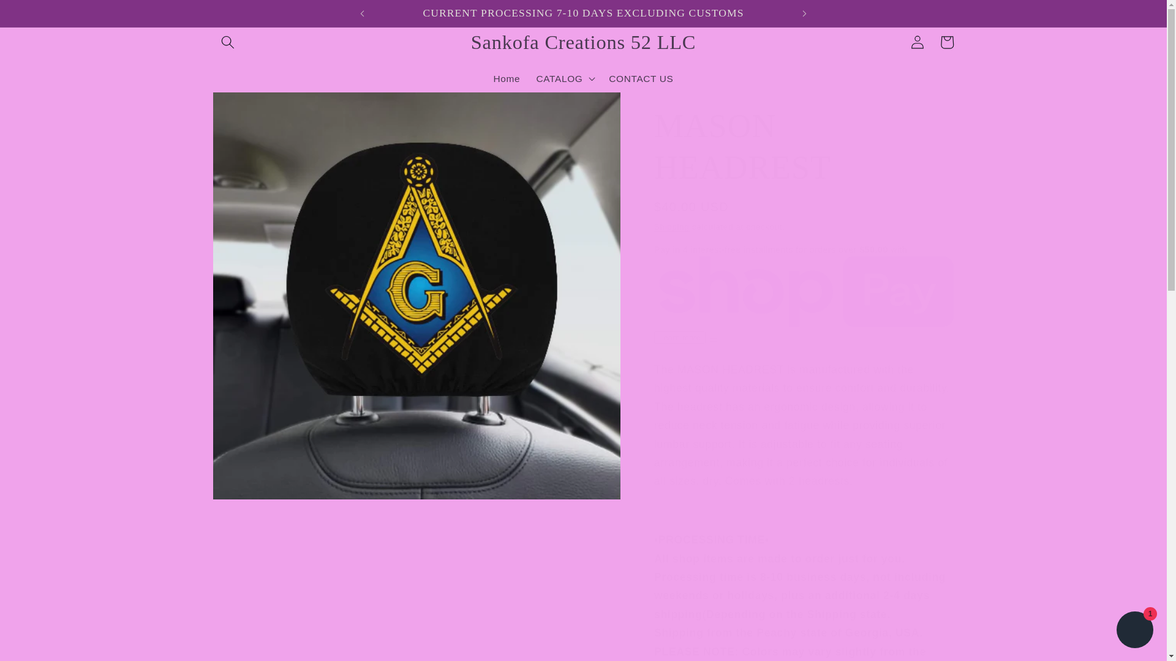 The width and height of the screenshot is (1176, 661). What do you see at coordinates (641, 78) in the screenshot?
I see `CONTACT US` at bounding box center [641, 78].